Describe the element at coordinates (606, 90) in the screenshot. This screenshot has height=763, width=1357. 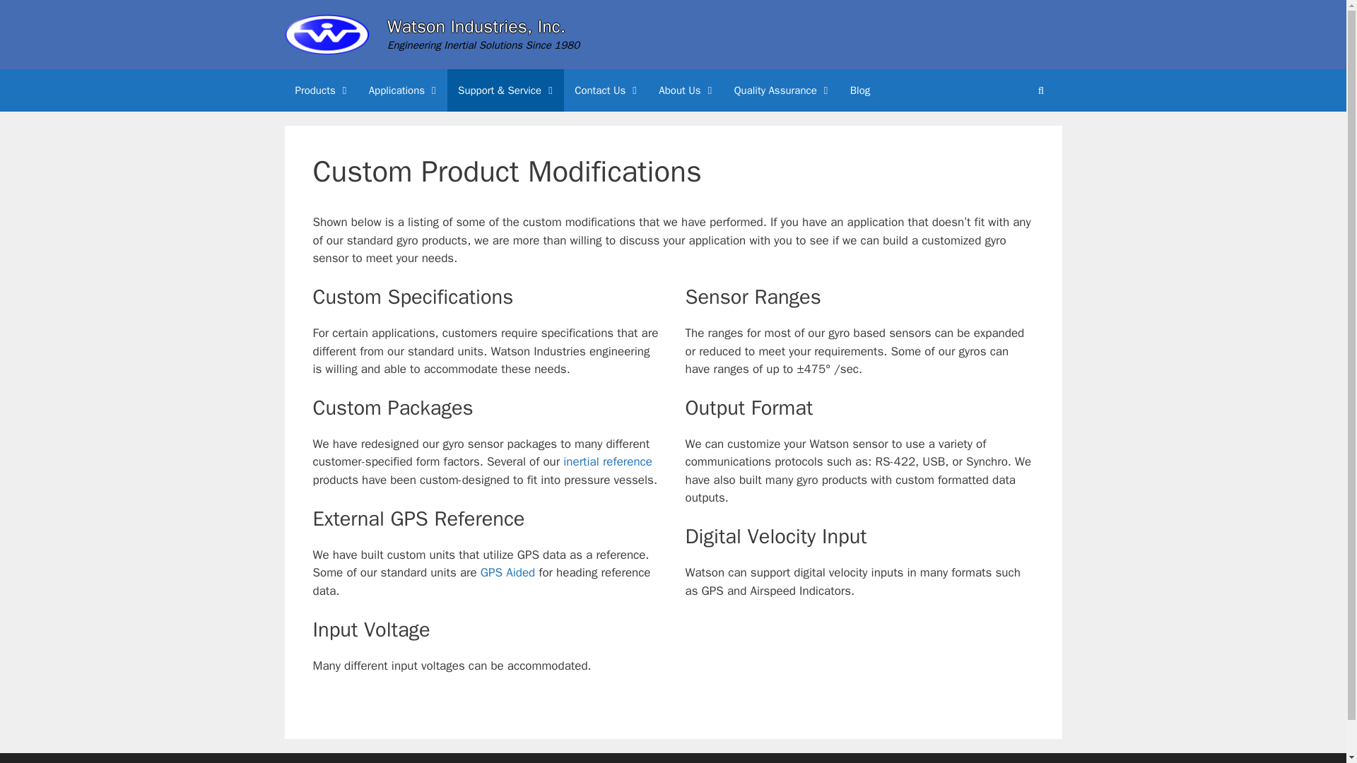
I see `Contact Us` at that location.